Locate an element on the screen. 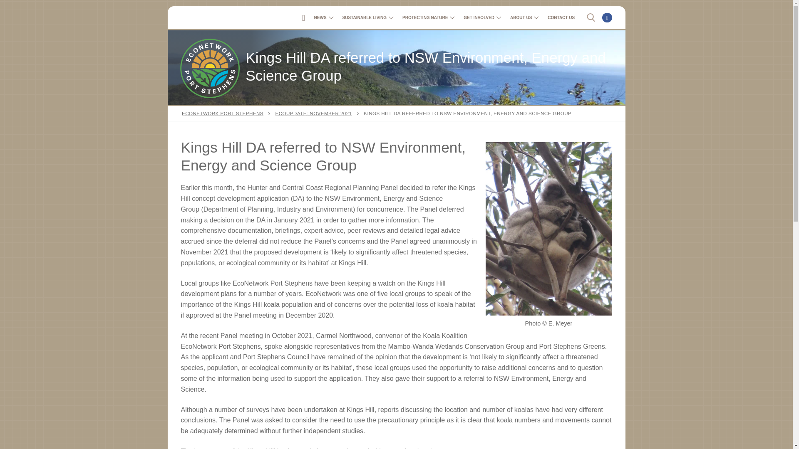 The height and width of the screenshot is (449, 799). Go to EcoNetwork Port Stephens. is located at coordinates (607, 17).